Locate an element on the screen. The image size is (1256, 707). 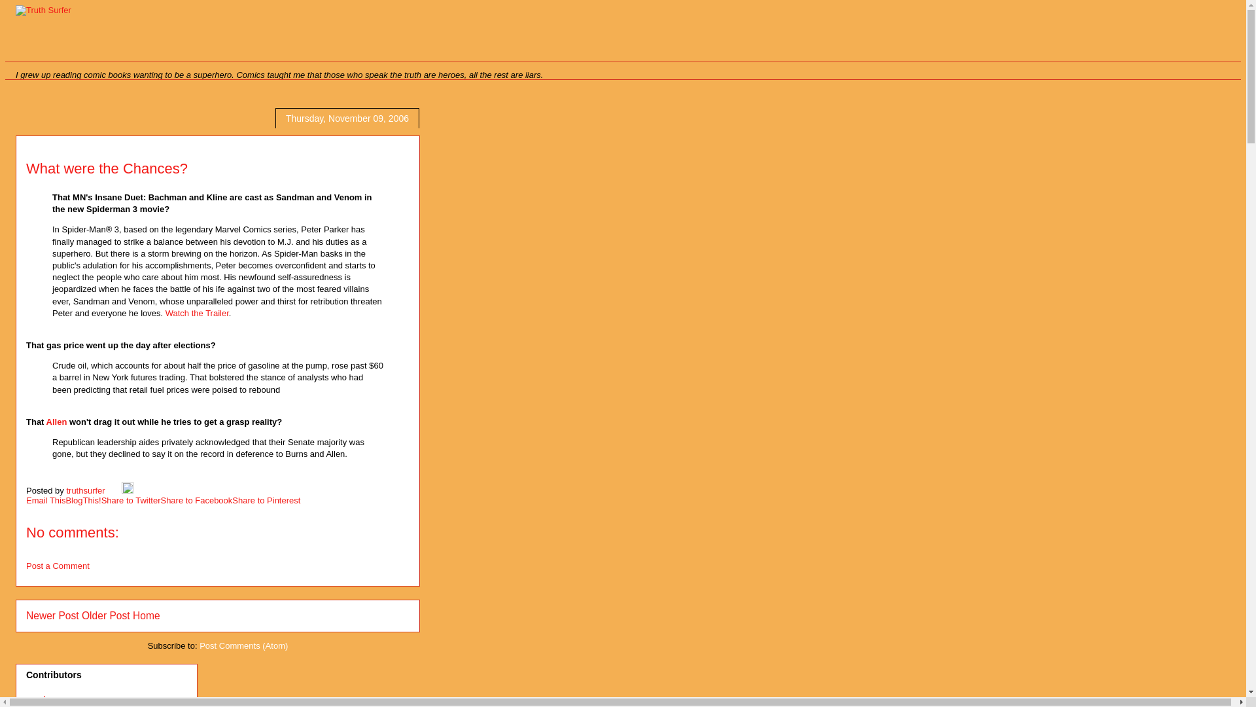
Newer Post is located at coordinates (52, 615).